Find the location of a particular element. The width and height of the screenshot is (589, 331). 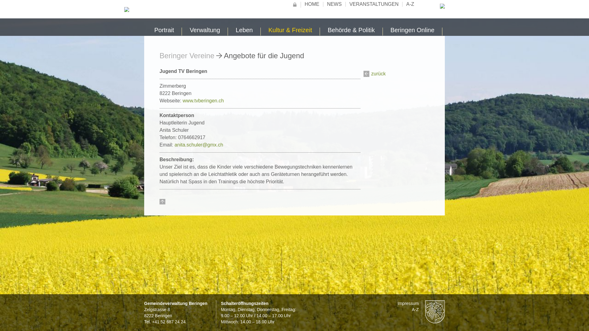

Anmelden is located at coordinates (295, 5).